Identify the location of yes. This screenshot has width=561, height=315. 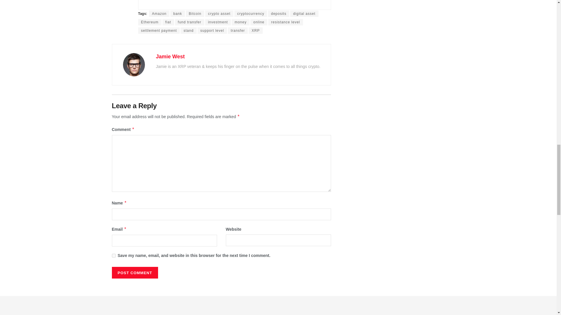
(113, 256).